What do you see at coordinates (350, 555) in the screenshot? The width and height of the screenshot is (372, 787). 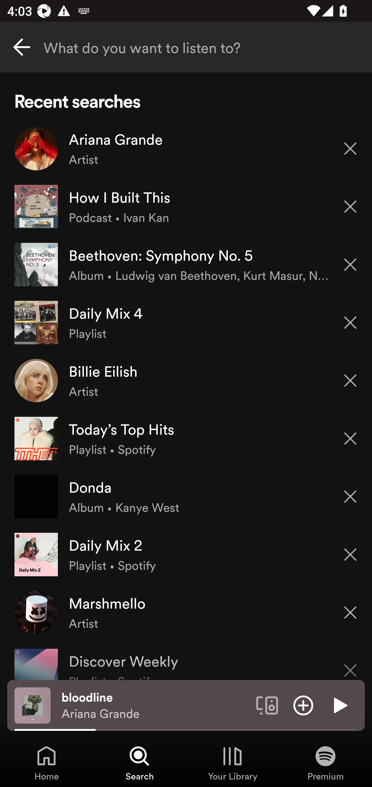 I see `Remove` at bounding box center [350, 555].